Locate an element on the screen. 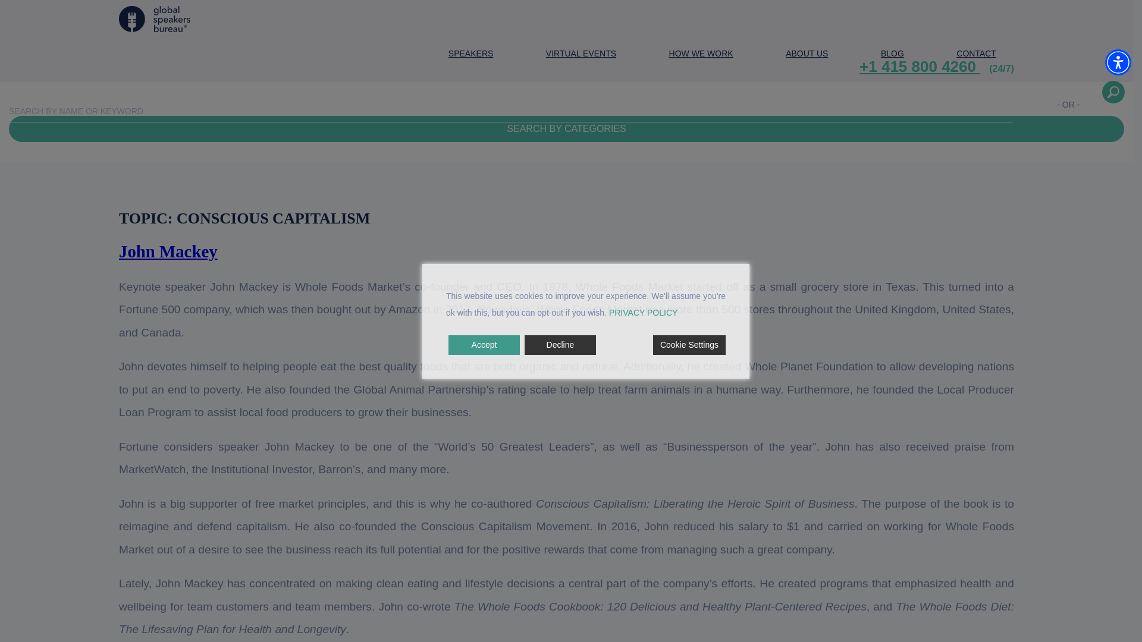  CONTACT is located at coordinates (976, 55).